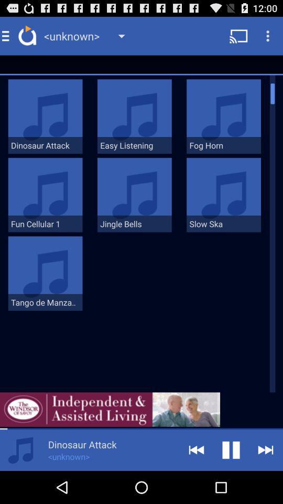 This screenshot has height=504, width=283. What do you see at coordinates (110, 409) in the screenshot?
I see `open advertisement` at bounding box center [110, 409].